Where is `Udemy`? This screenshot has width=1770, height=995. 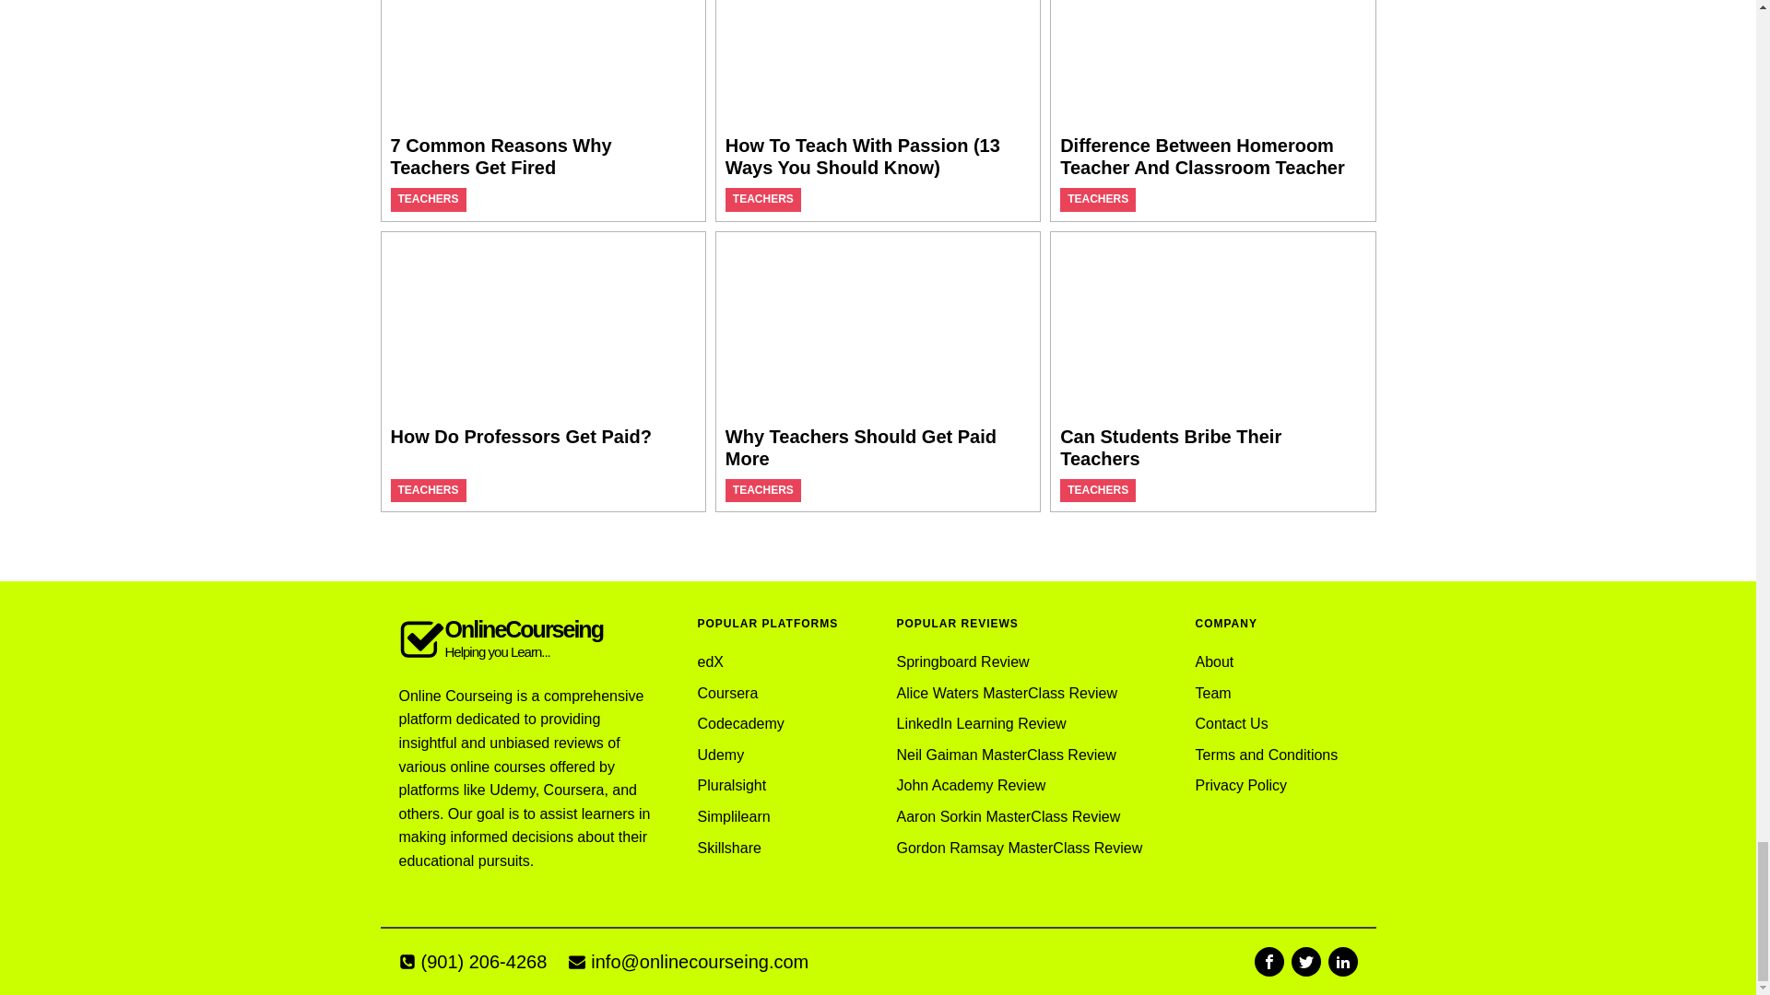 Udemy is located at coordinates (740, 755).